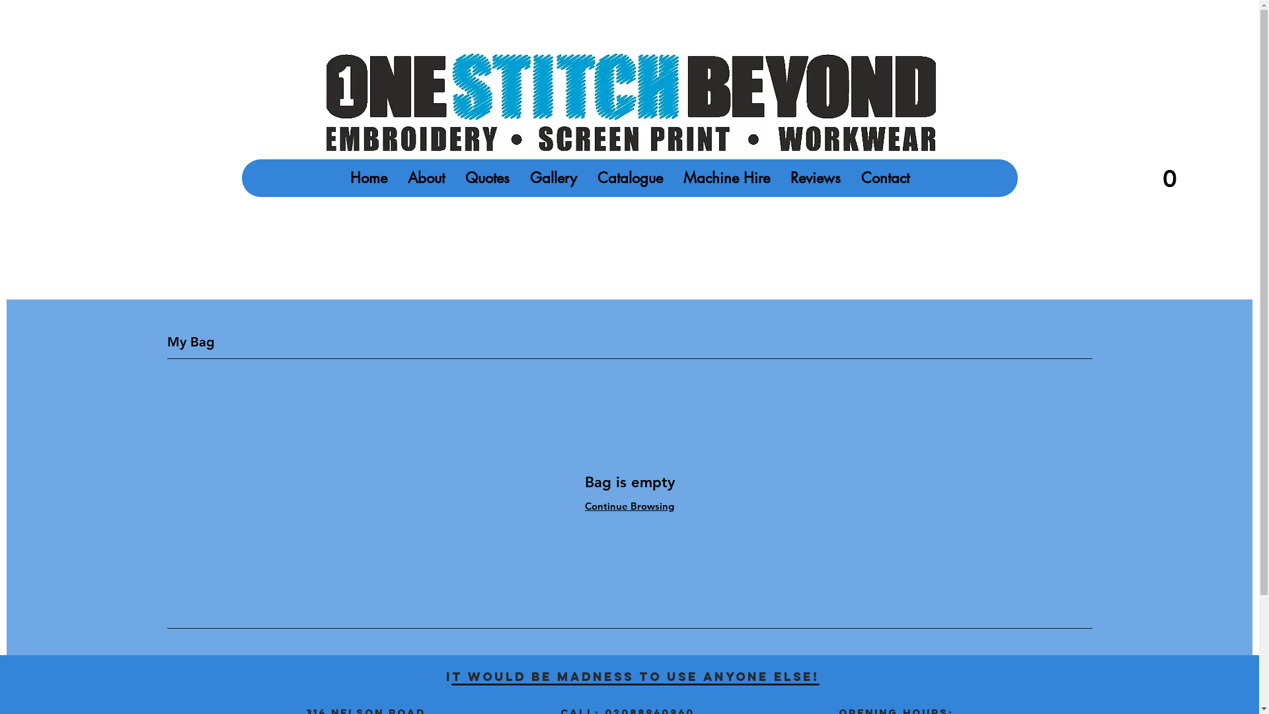  Describe the element at coordinates (885, 178) in the screenshot. I see `Contact` at that location.